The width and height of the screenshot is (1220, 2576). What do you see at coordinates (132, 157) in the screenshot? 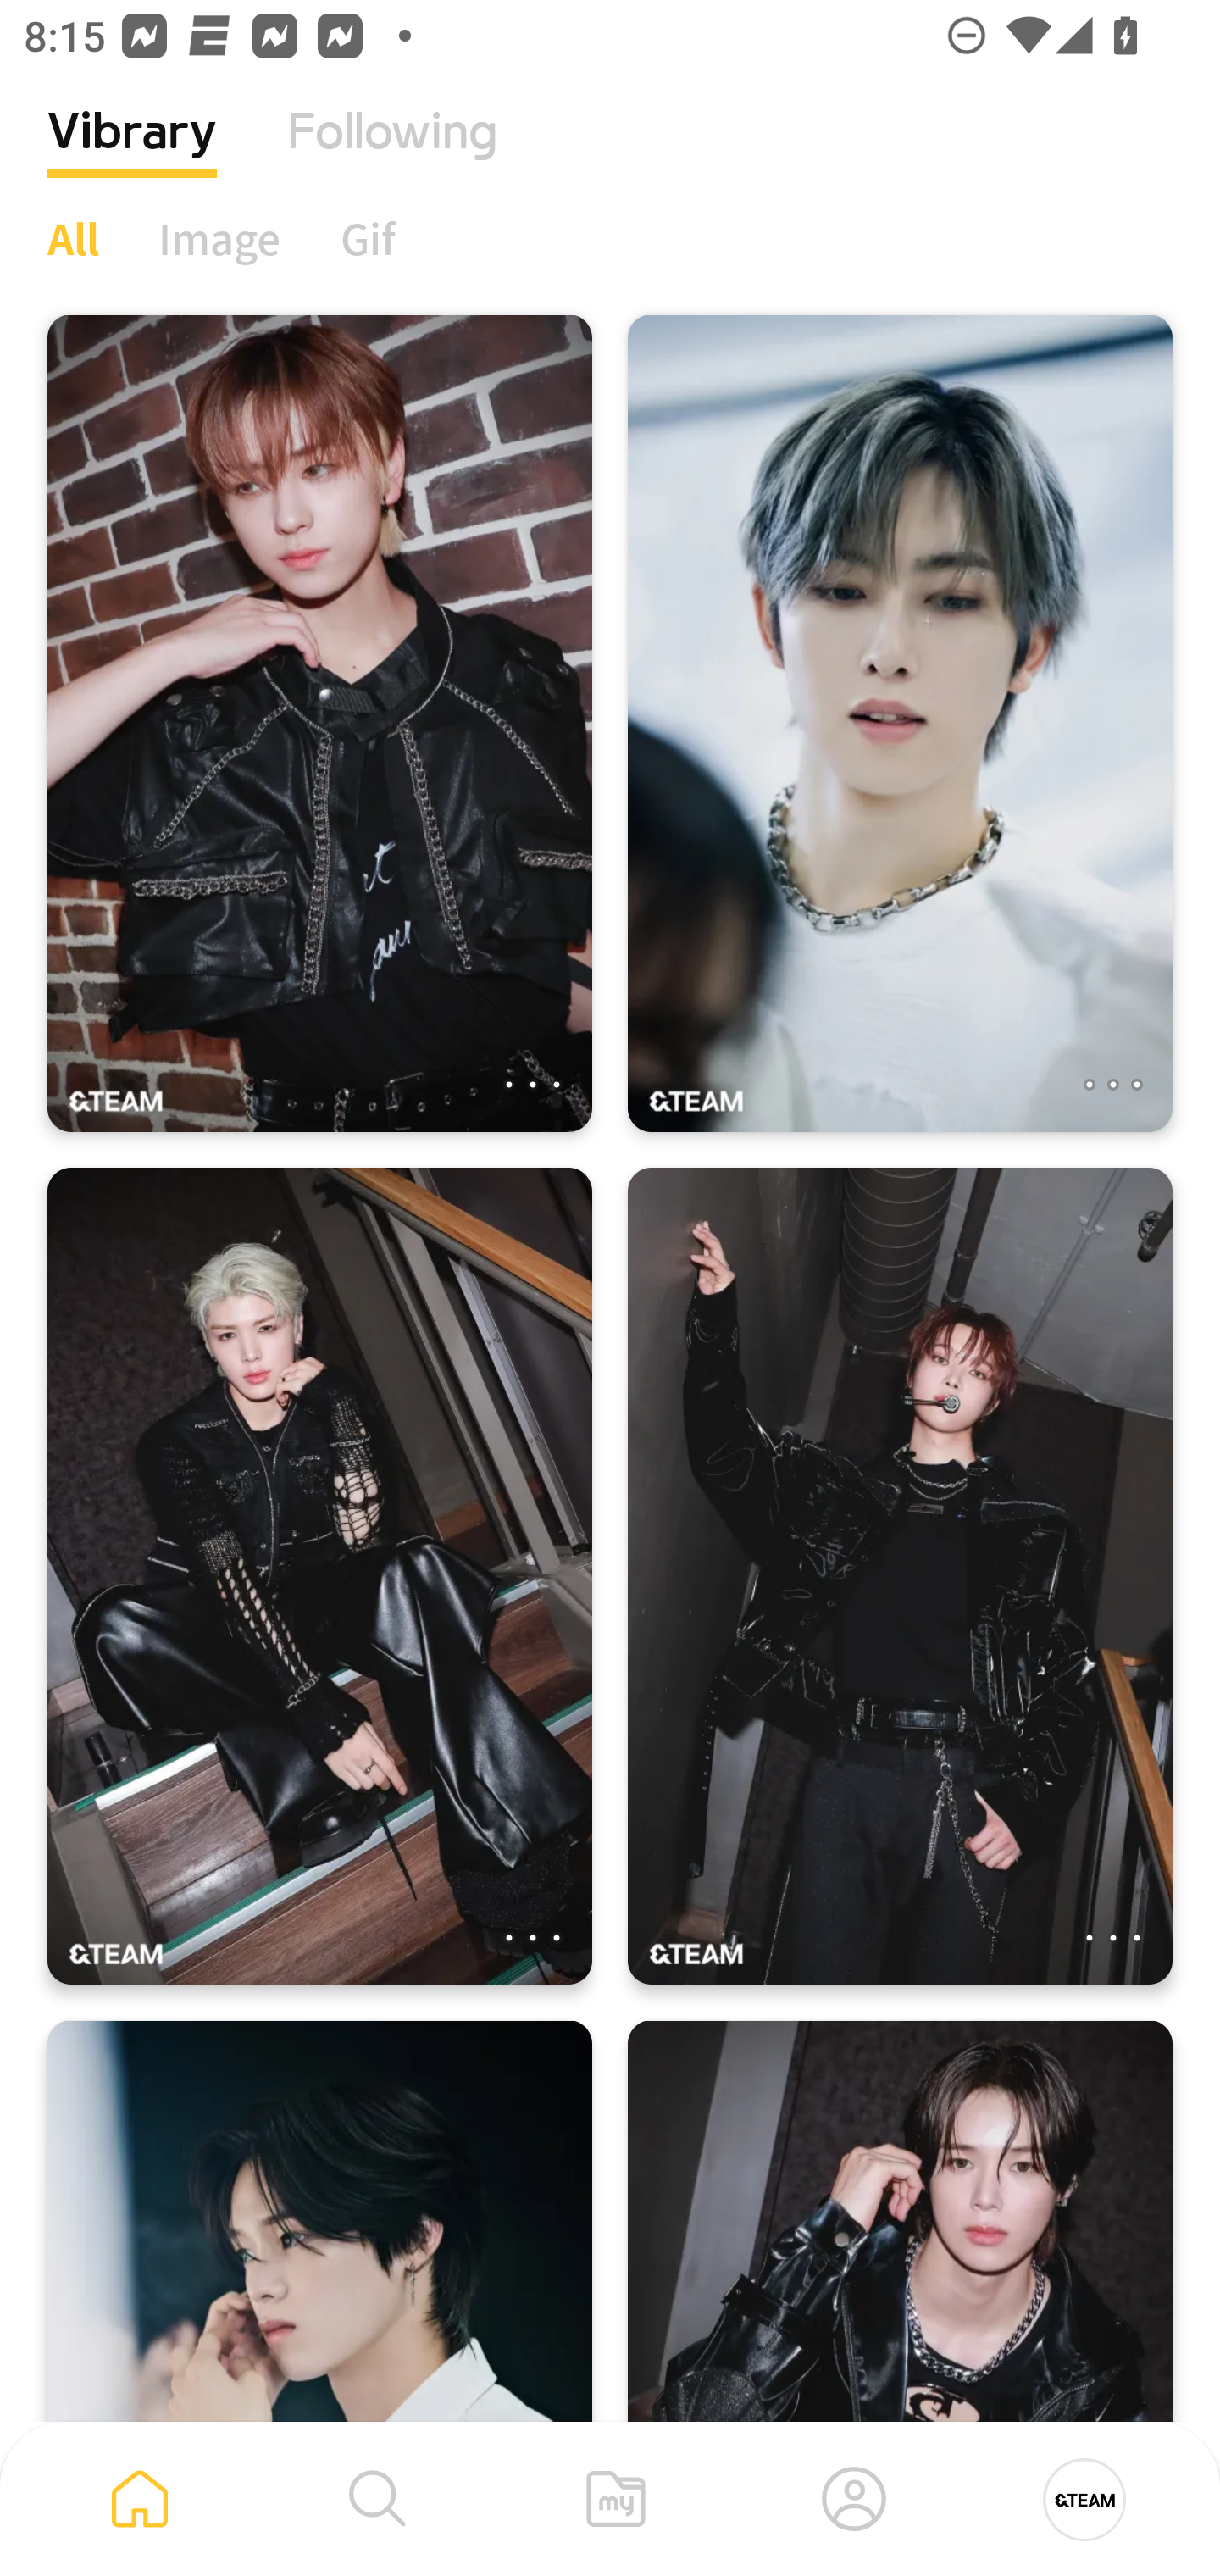
I see `Vibrary` at bounding box center [132, 157].